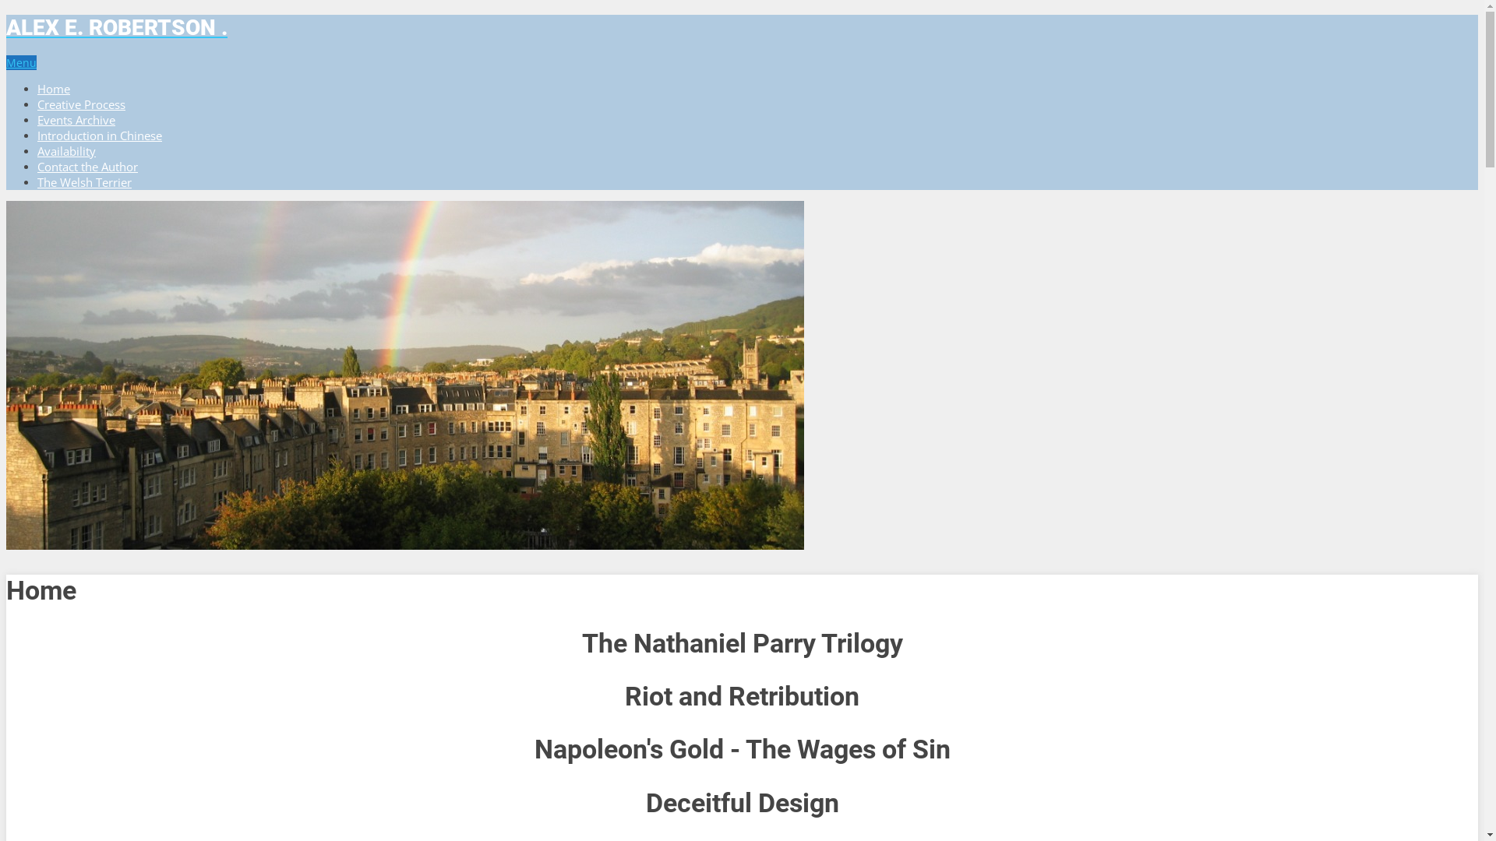  What do you see at coordinates (66, 151) in the screenshot?
I see `Availability` at bounding box center [66, 151].